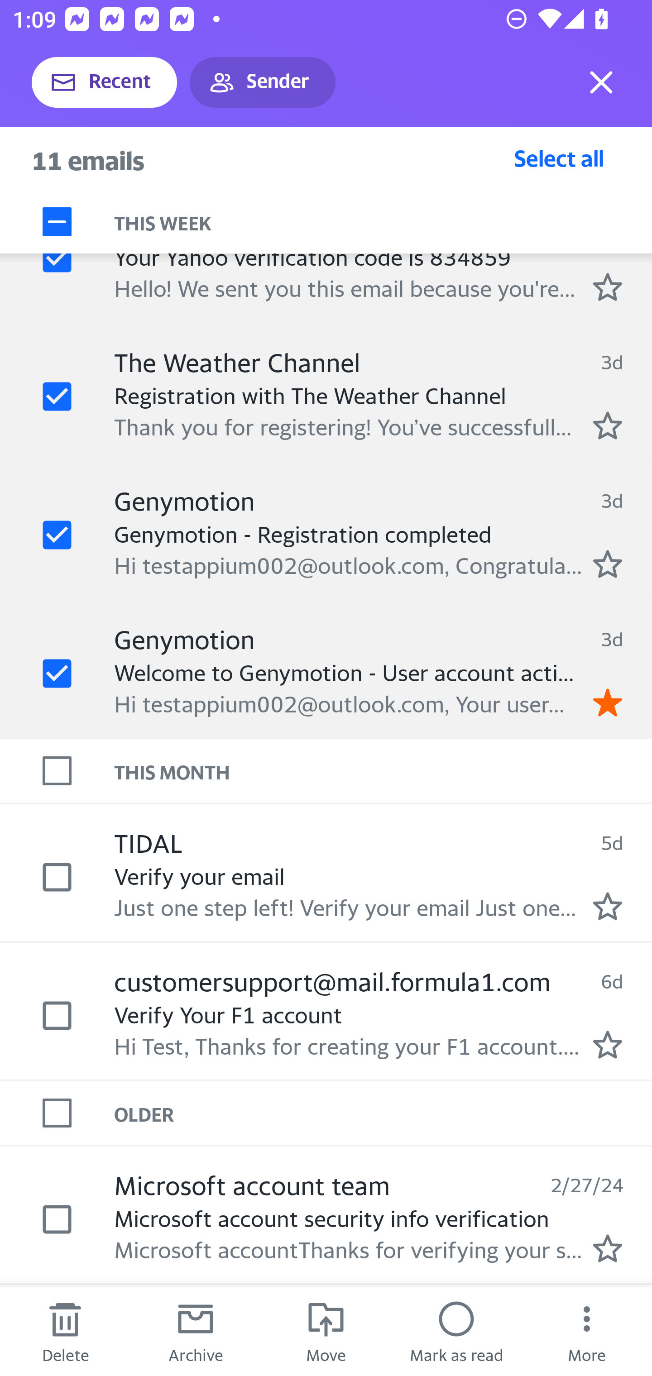 The width and height of the screenshot is (652, 1376). I want to click on Remove star., so click(608, 702).